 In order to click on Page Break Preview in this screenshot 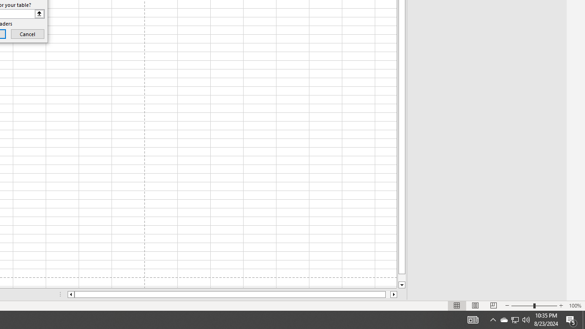, I will do `click(493, 305)`.